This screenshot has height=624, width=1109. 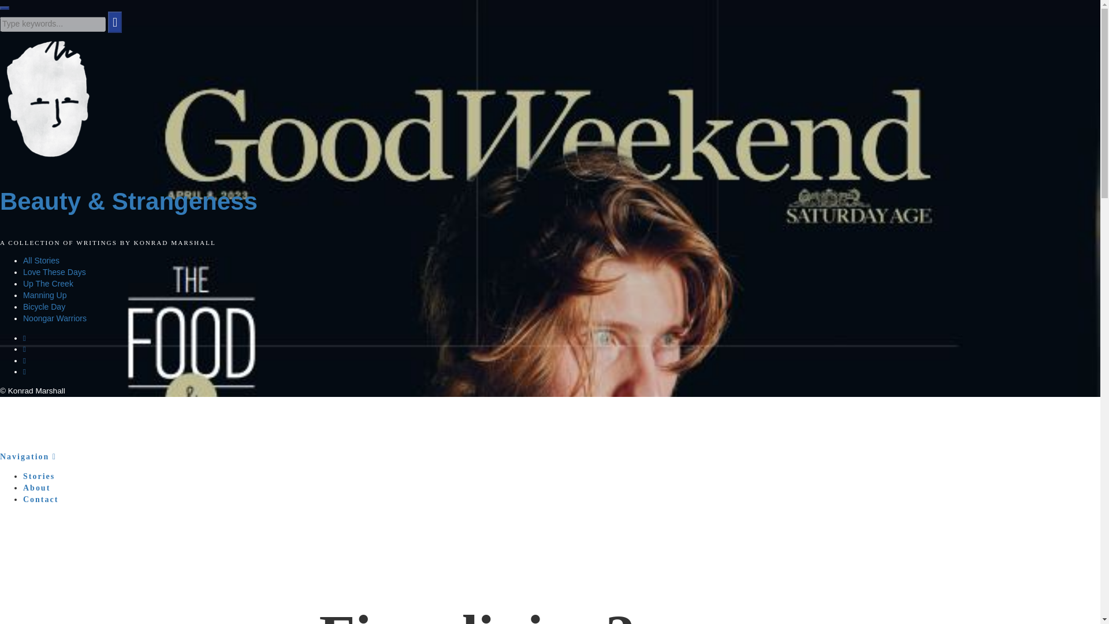 What do you see at coordinates (36, 488) in the screenshot?
I see `About` at bounding box center [36, 488].